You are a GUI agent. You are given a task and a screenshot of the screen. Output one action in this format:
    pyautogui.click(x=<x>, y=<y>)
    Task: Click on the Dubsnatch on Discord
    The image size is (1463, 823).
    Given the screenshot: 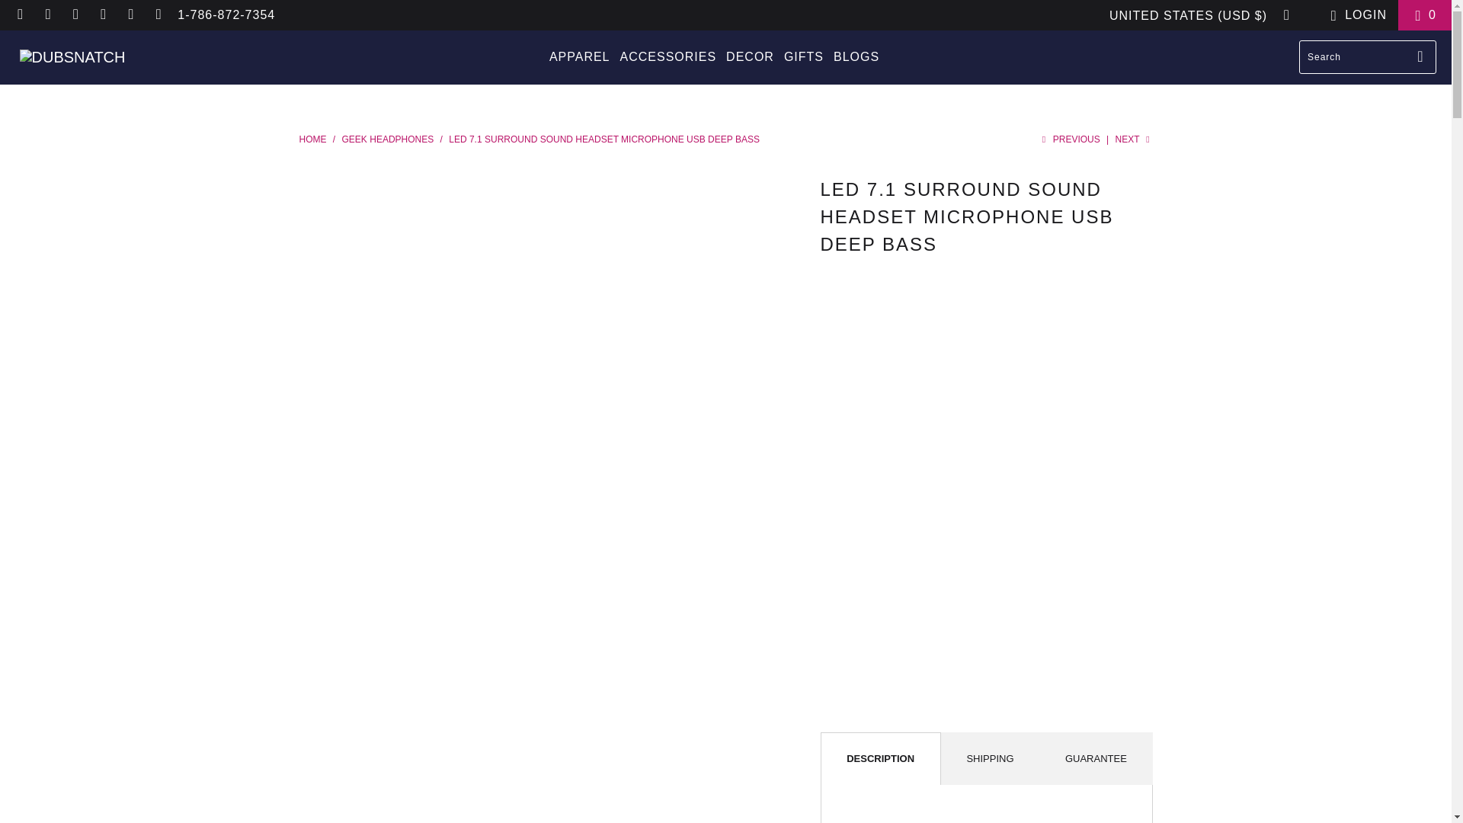 What is the action you would take?
    pyautogui.click(x=20, y=14)
    